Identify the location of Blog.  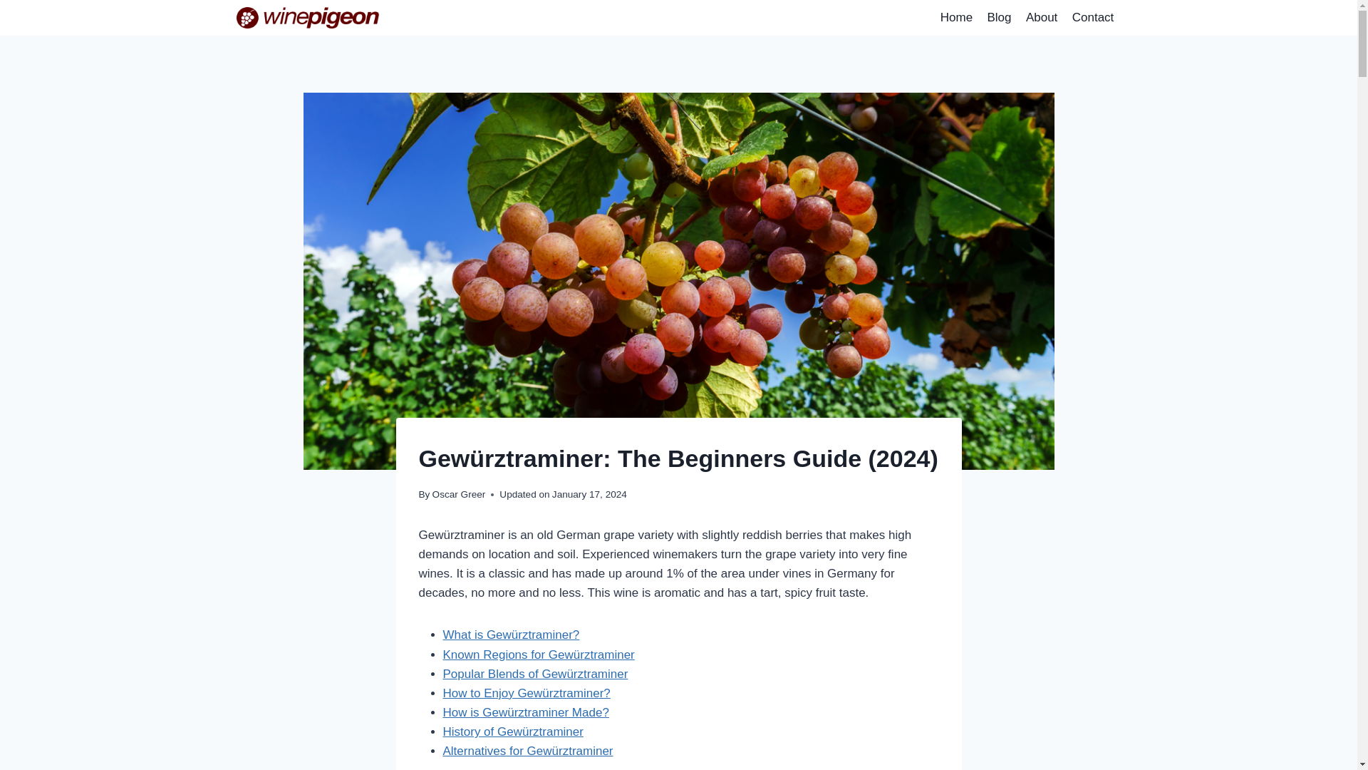
(998, 17).